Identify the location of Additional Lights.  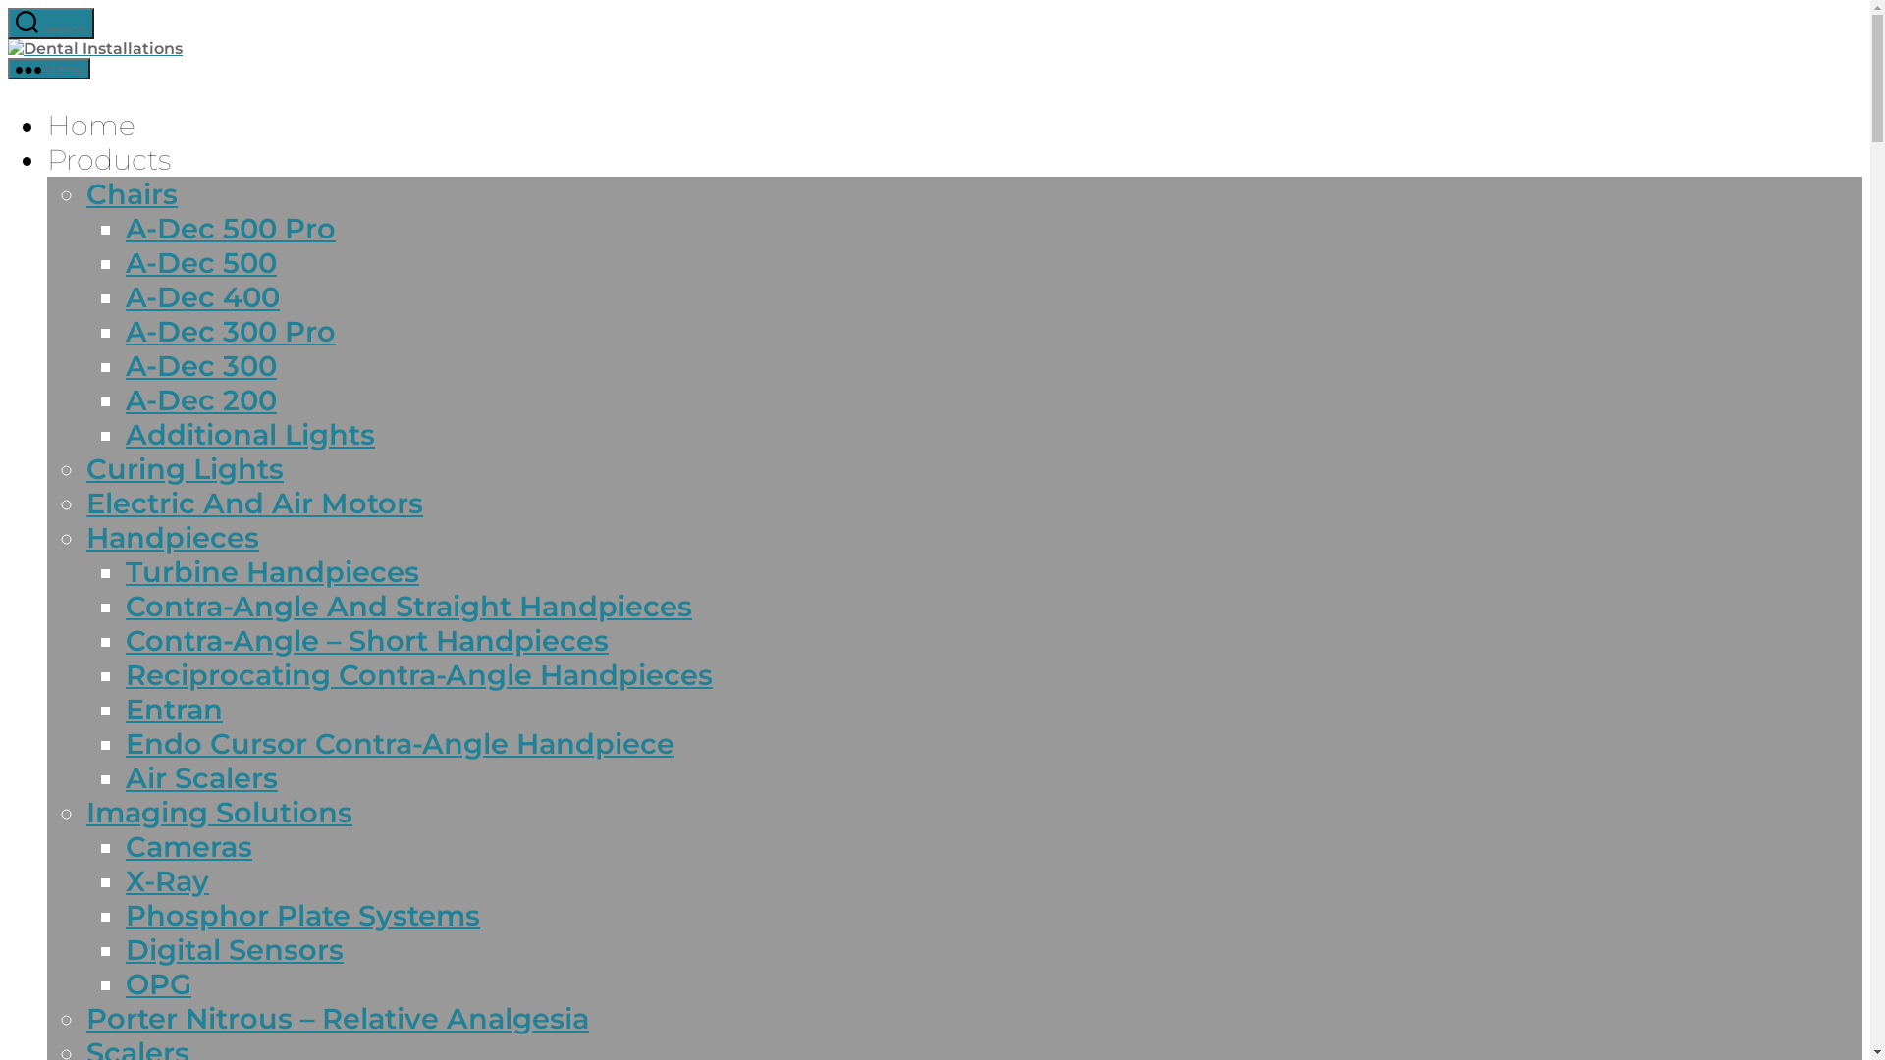
(250, 434).